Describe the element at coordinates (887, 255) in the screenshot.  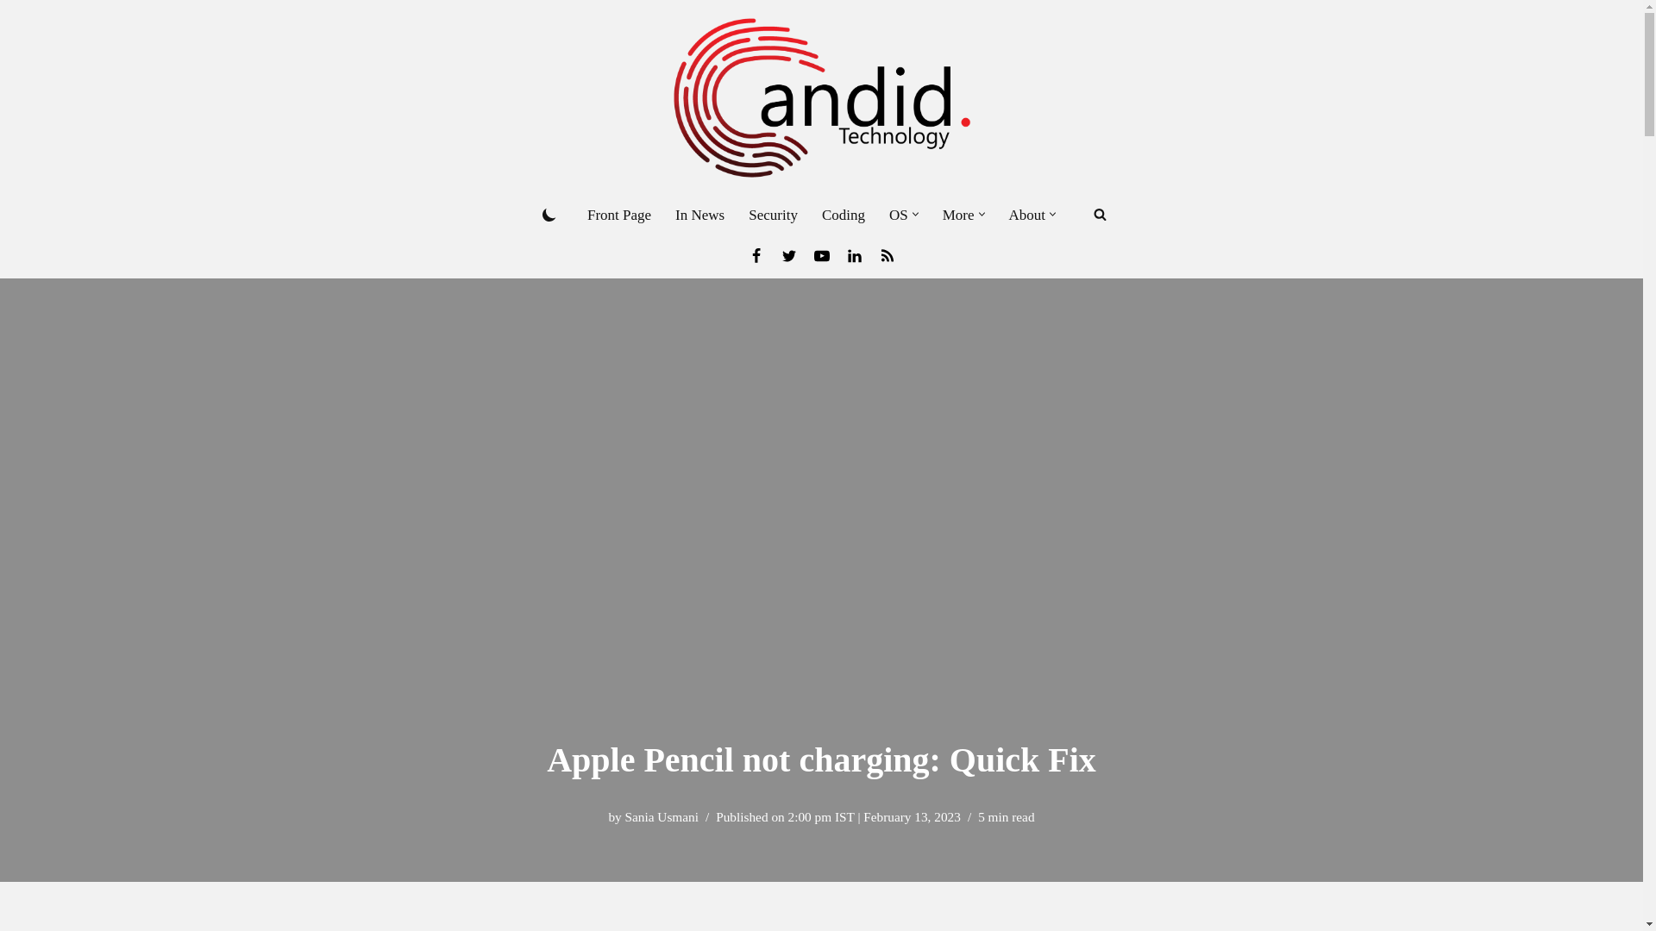
I see `News` at that location.